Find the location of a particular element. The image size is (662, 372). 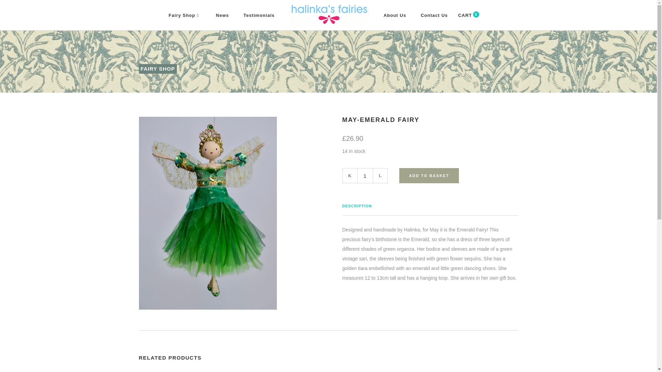

1 is located at coordinates (468, 16).